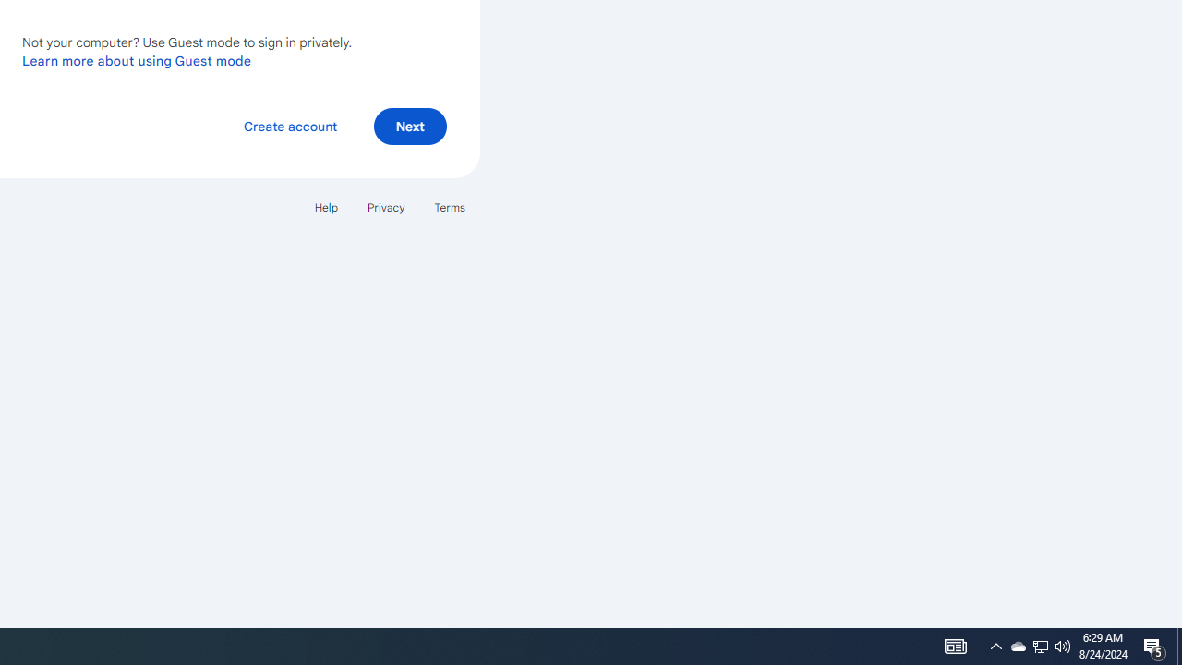 This screenshot has width=1182, height=665. Describe the element at coordinates (449, 207) in the screenshot. I see `Terms` at that location.